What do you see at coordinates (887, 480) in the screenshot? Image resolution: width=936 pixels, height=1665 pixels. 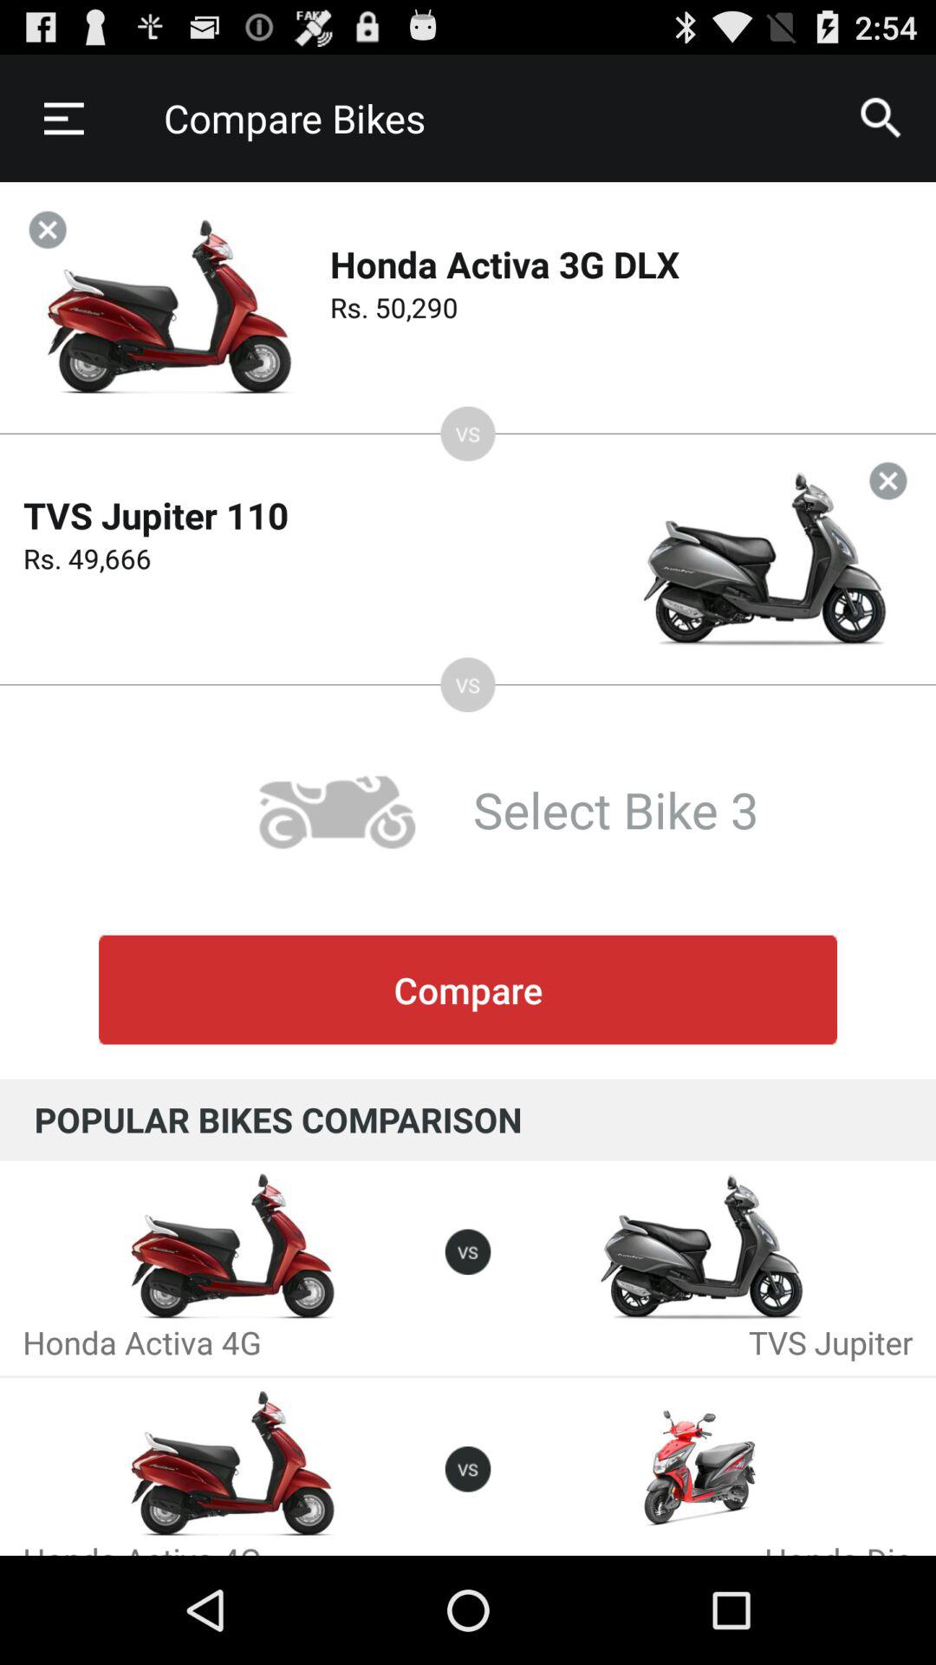 I see `close tvs jupiter comparison` at bounding box center [887, 480].